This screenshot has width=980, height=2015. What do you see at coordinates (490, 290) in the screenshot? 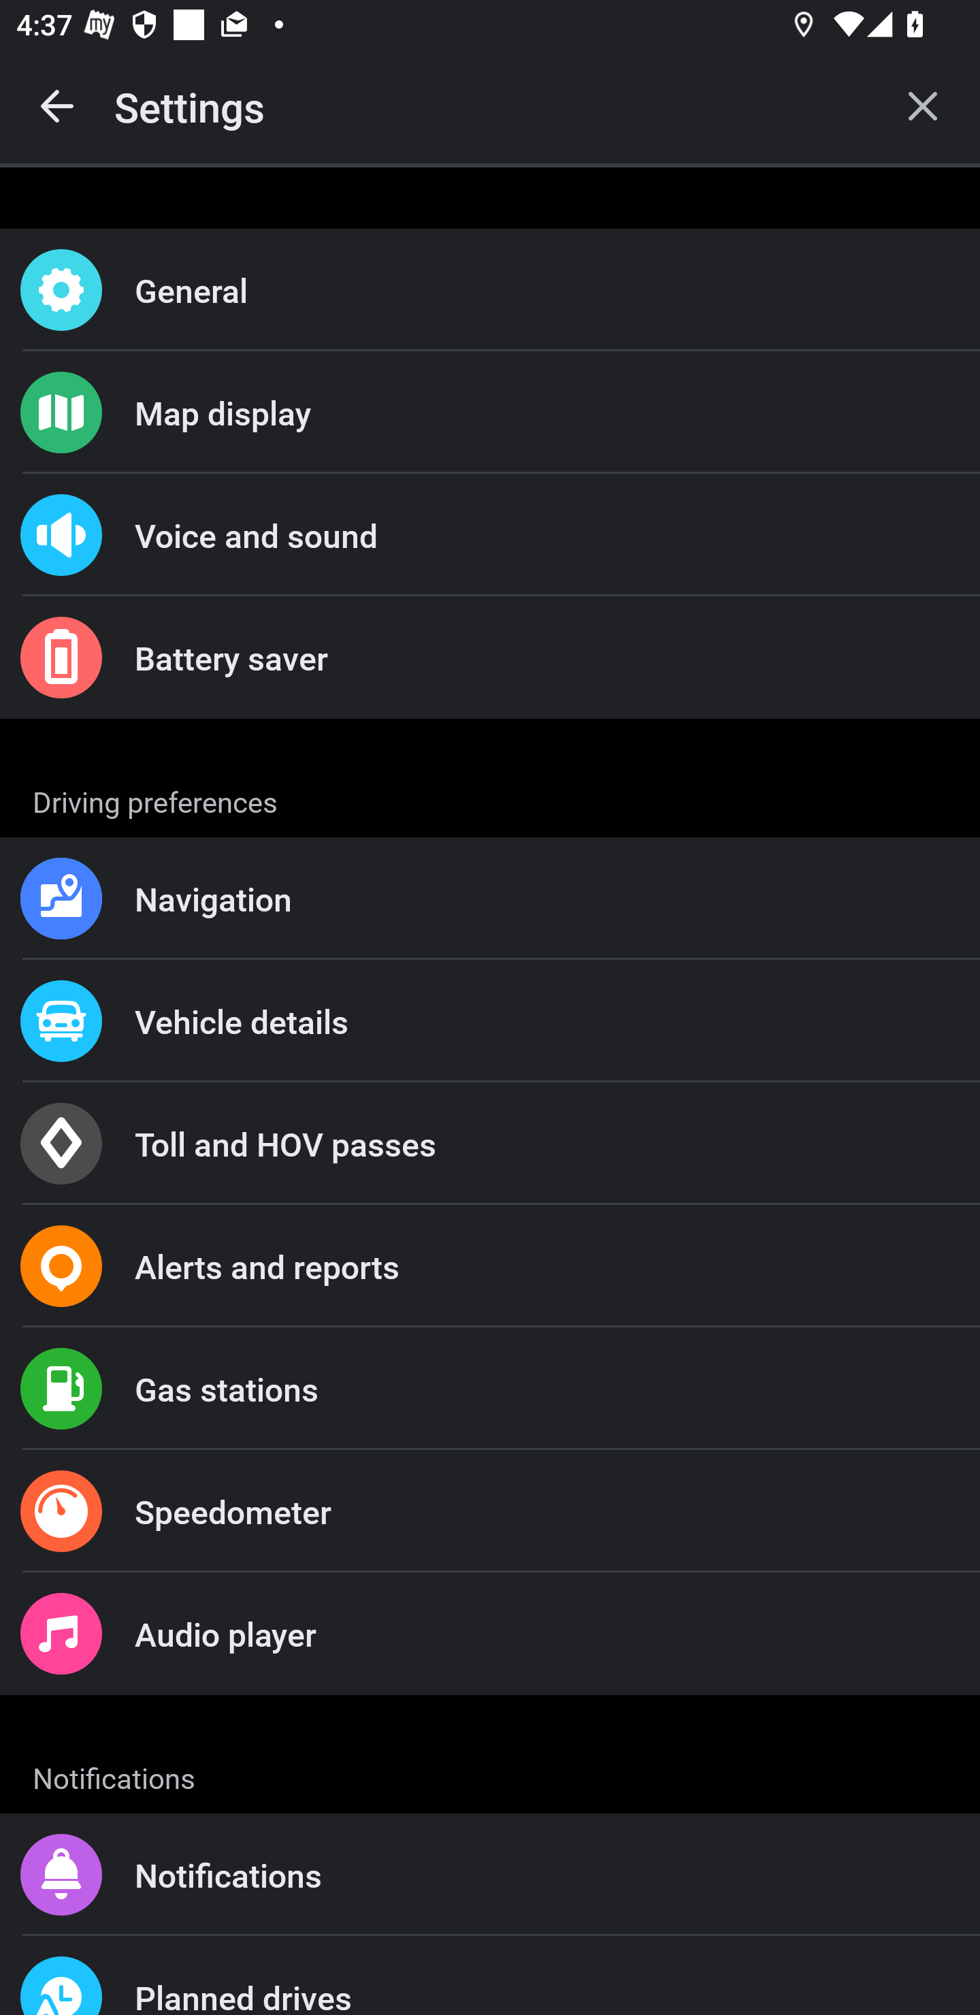
I see `General` at bounding box center [490, 290].